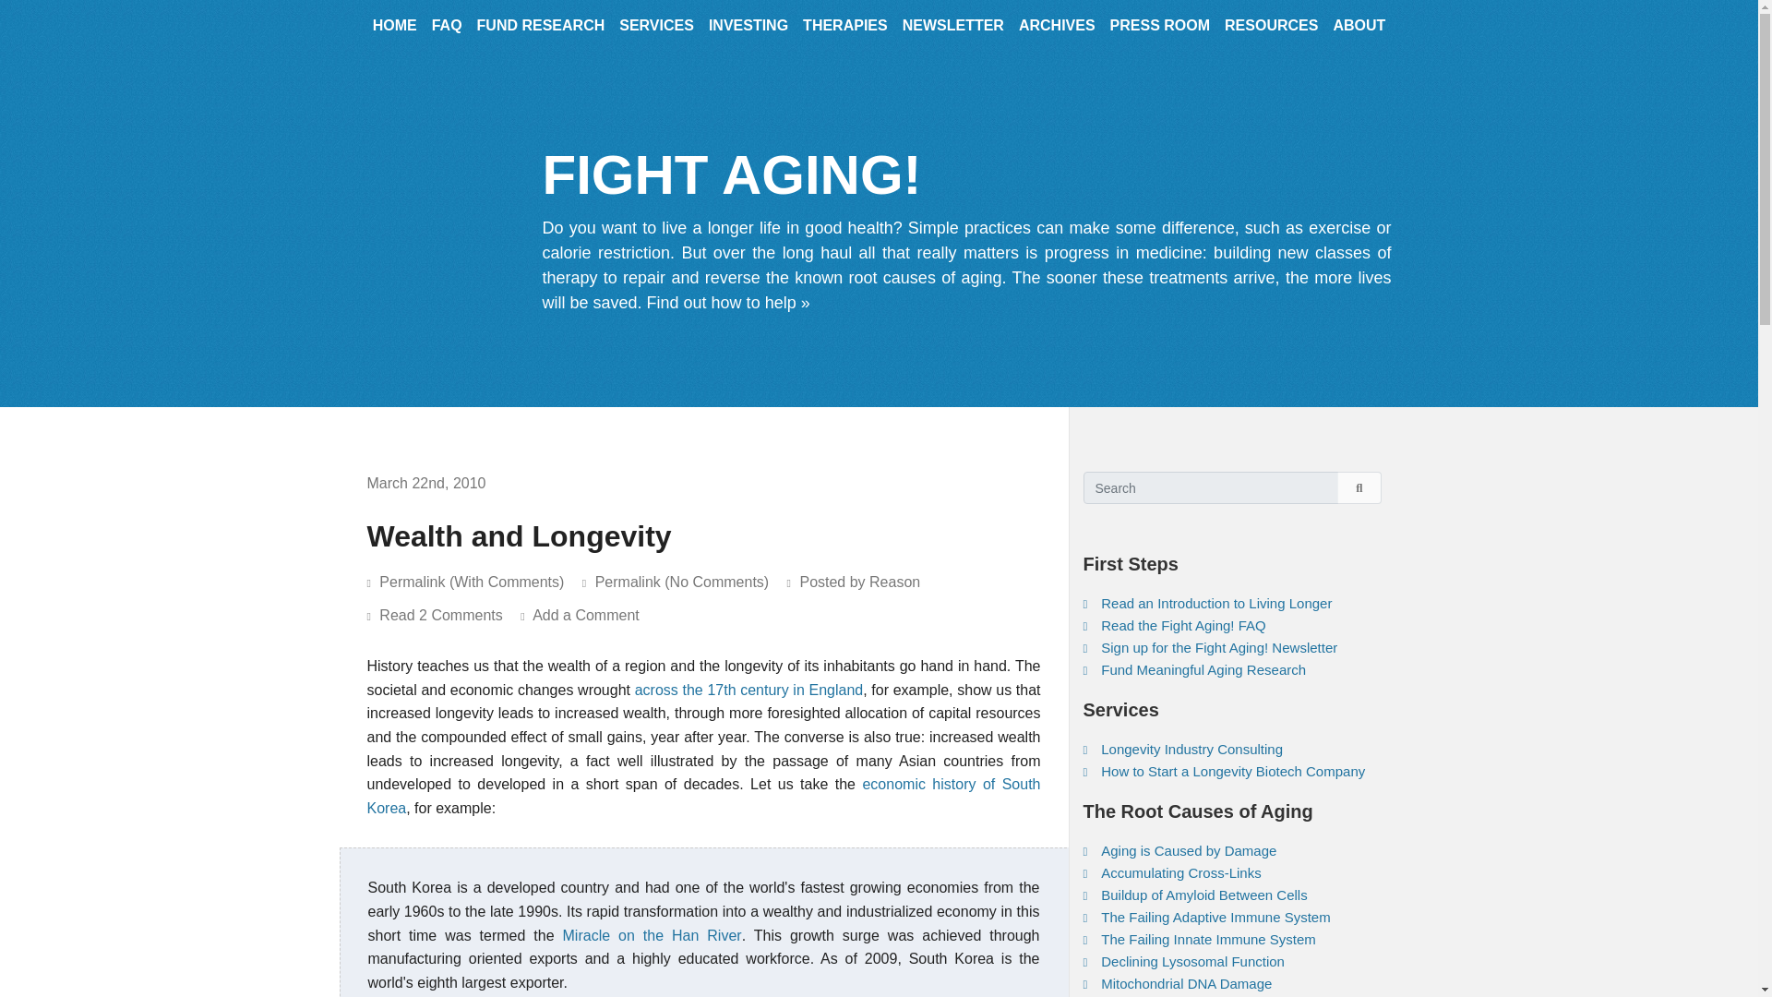 This screenshot has width=1772, height=997. Describe the element at coordinates (1359, 31) in the screenshot. I see `ABOUT` at that location.